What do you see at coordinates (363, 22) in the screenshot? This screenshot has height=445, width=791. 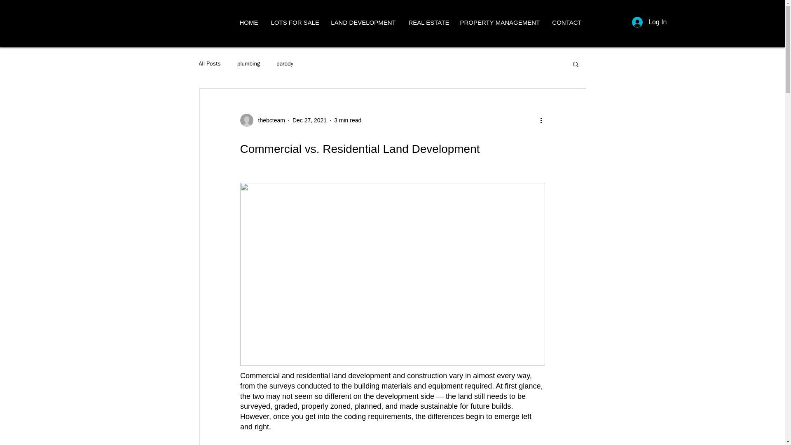 I see `LAND DEVELOPMENT` at bounding box center [363, 22].